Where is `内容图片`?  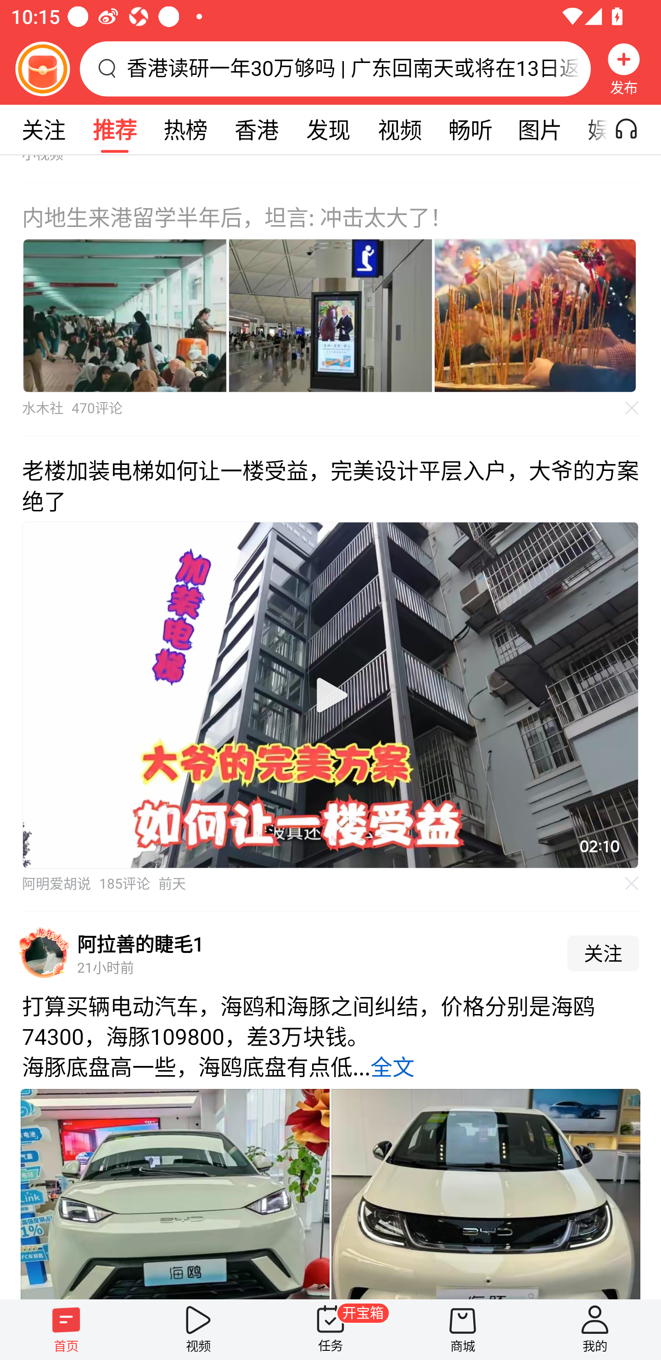
内容图片 is located at coordinates (535, 315).